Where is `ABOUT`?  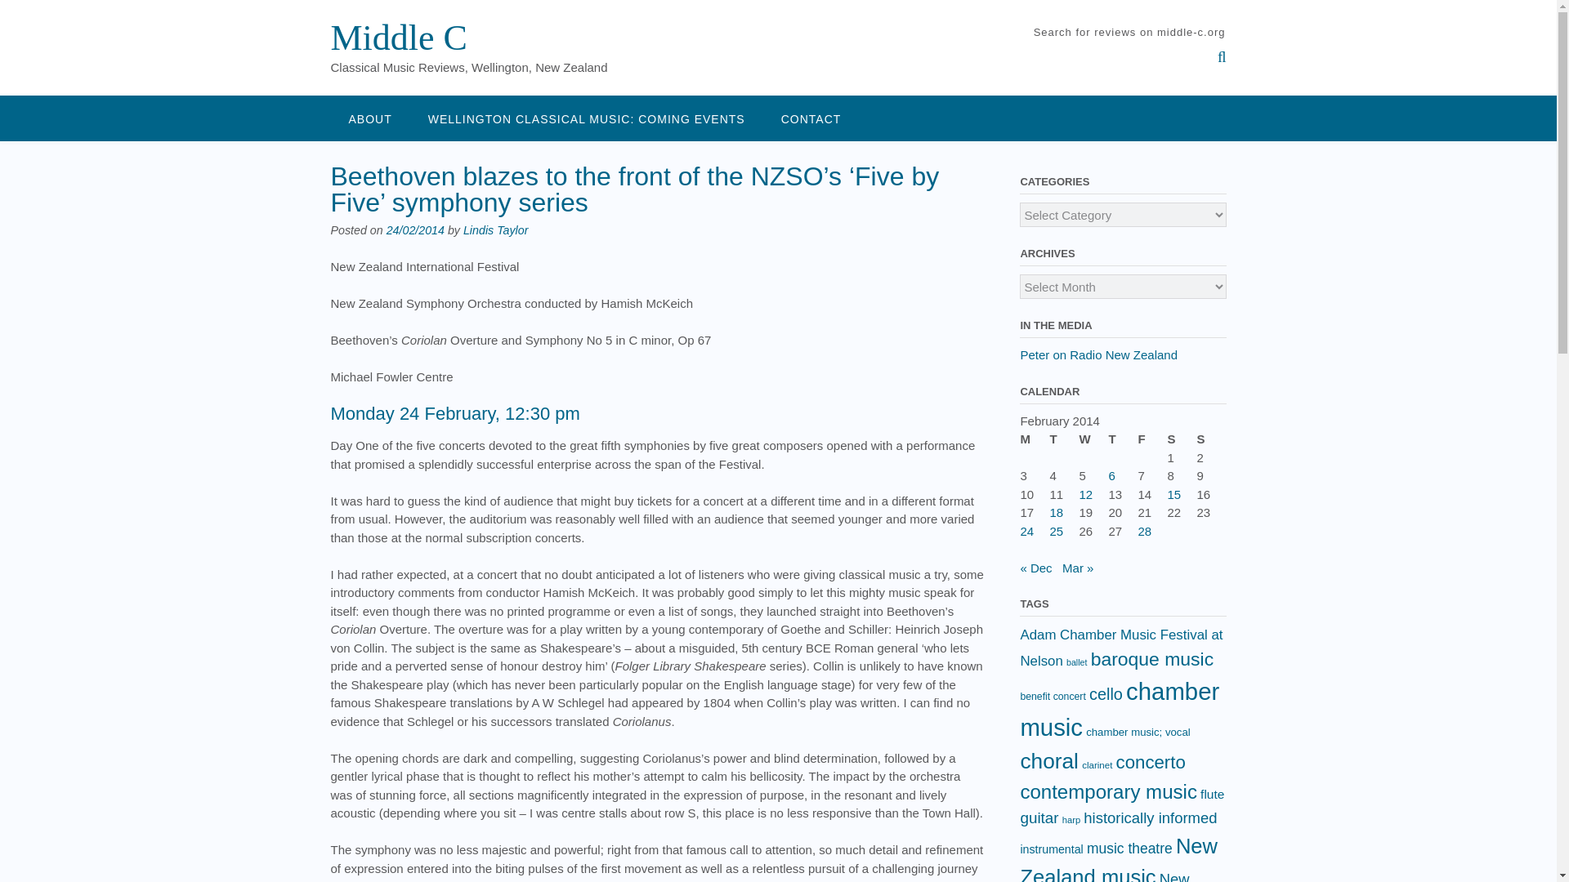
ABOUT is located at coordinates (369, 118).